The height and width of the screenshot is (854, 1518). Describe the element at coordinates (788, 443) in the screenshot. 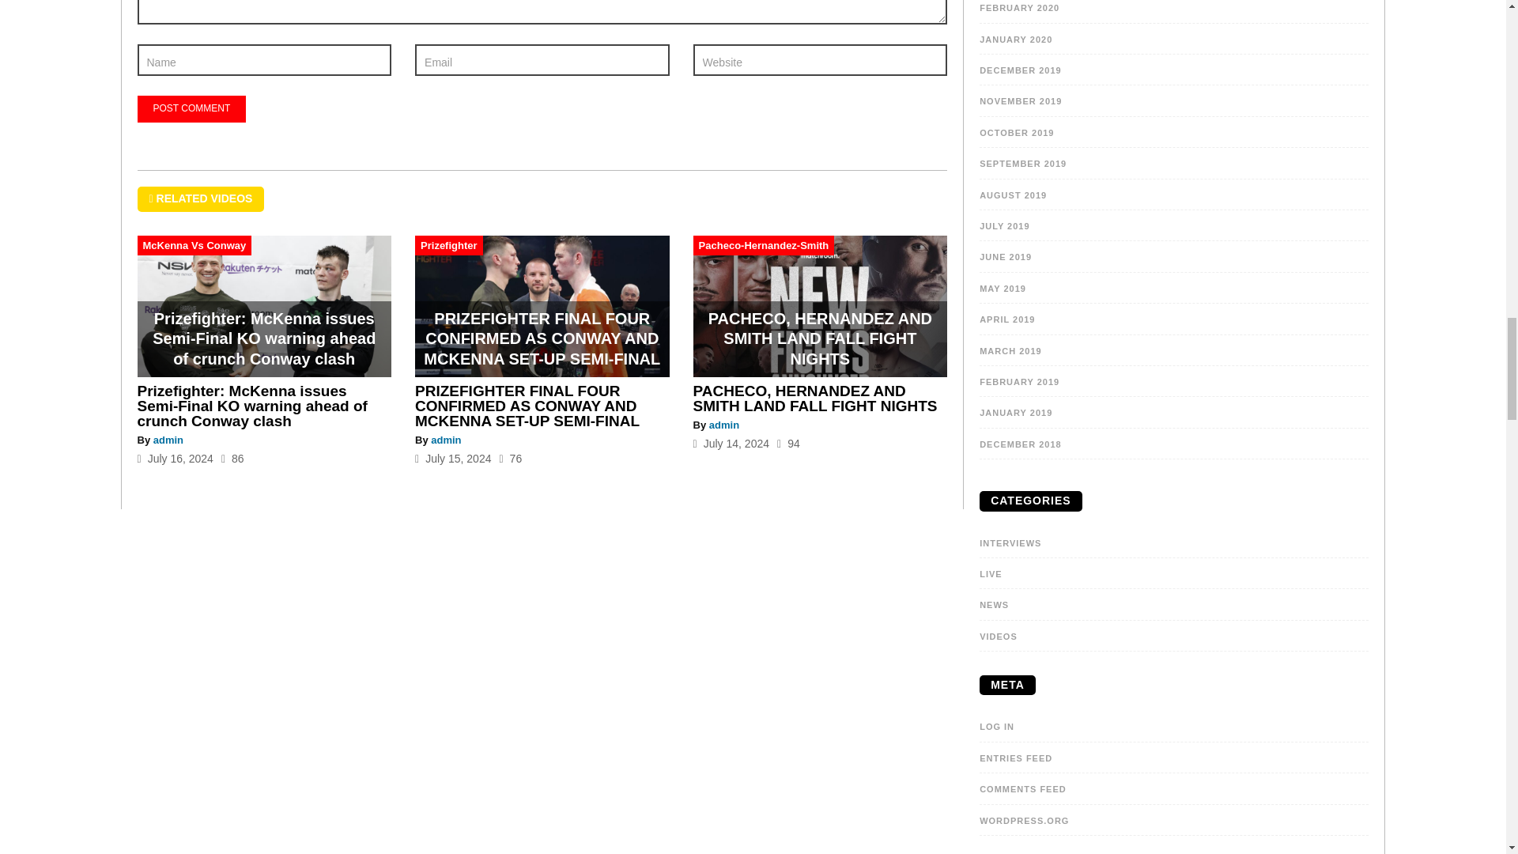

I see `Visits` at that location.